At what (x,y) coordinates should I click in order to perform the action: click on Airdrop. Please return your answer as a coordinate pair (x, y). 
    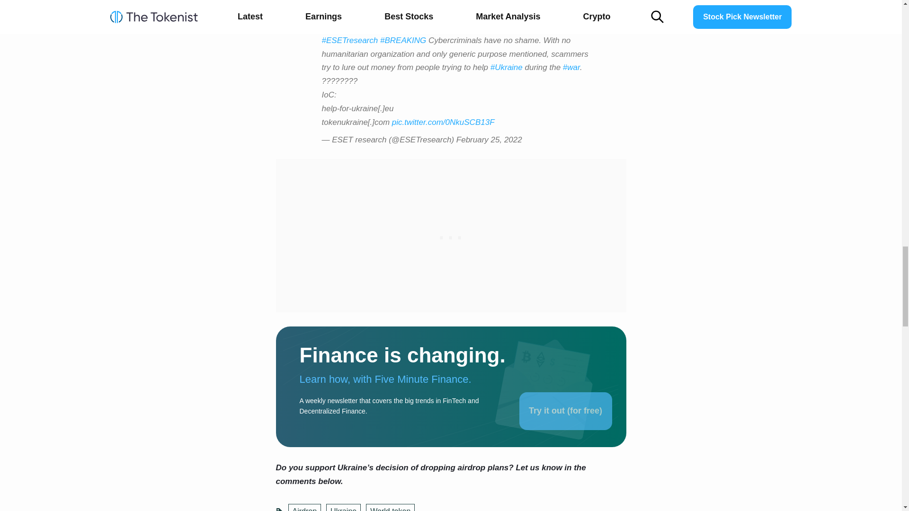
    Looking at the image, I should click on (304, 507).